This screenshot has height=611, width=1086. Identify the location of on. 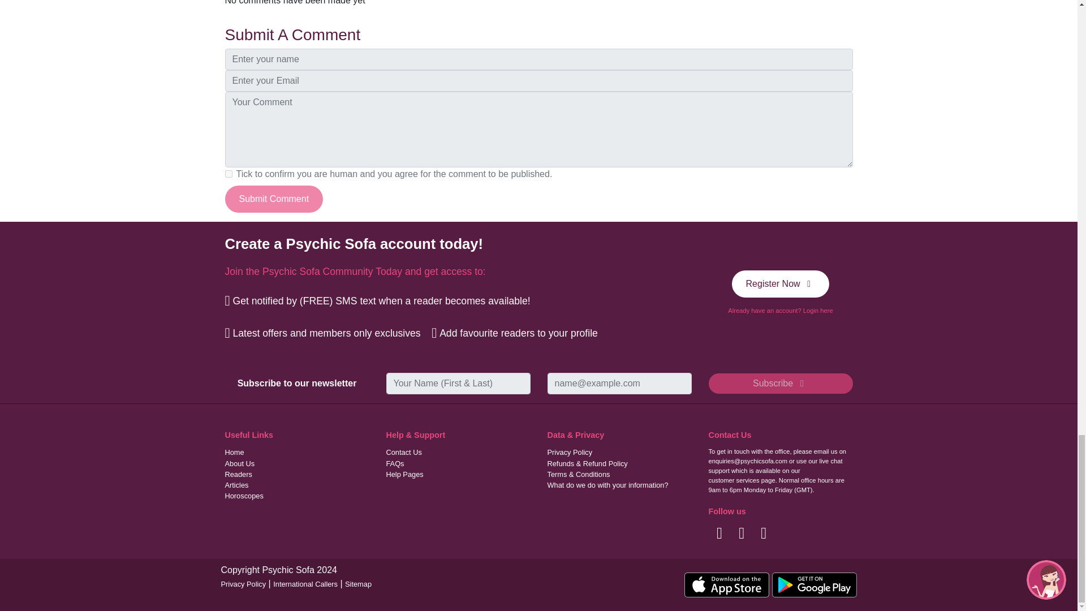
(229, 174).